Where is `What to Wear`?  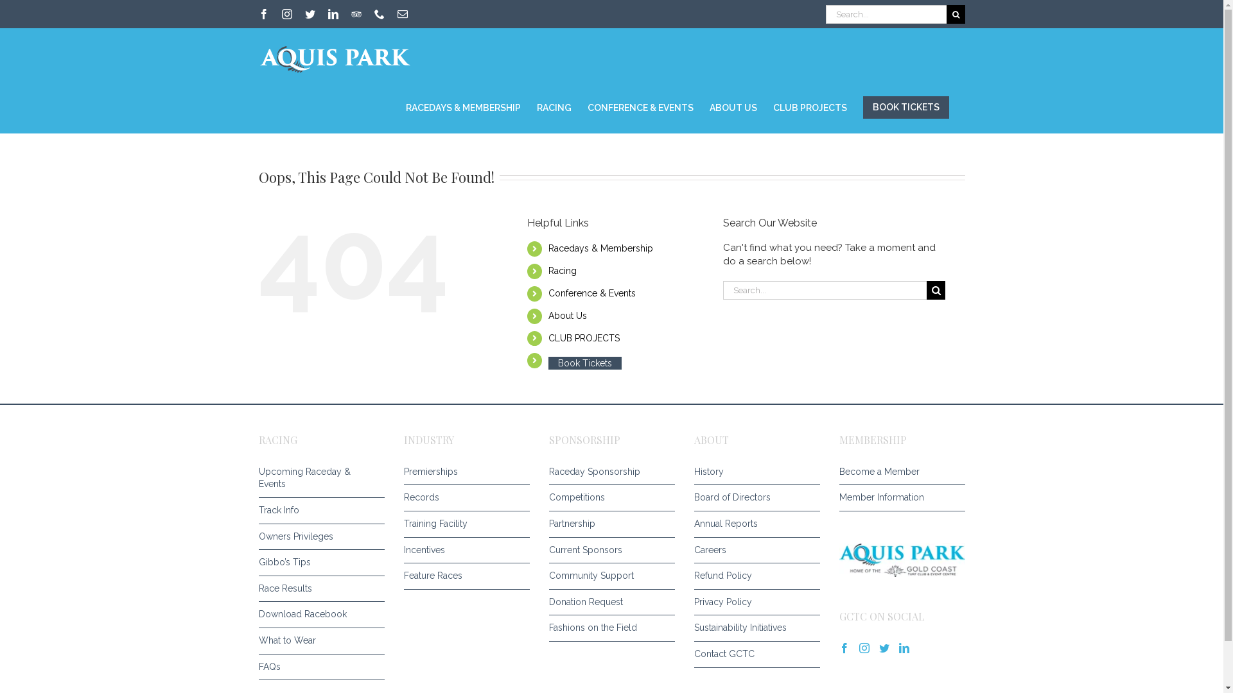 What to Wear is located at coordinates (318, 641).